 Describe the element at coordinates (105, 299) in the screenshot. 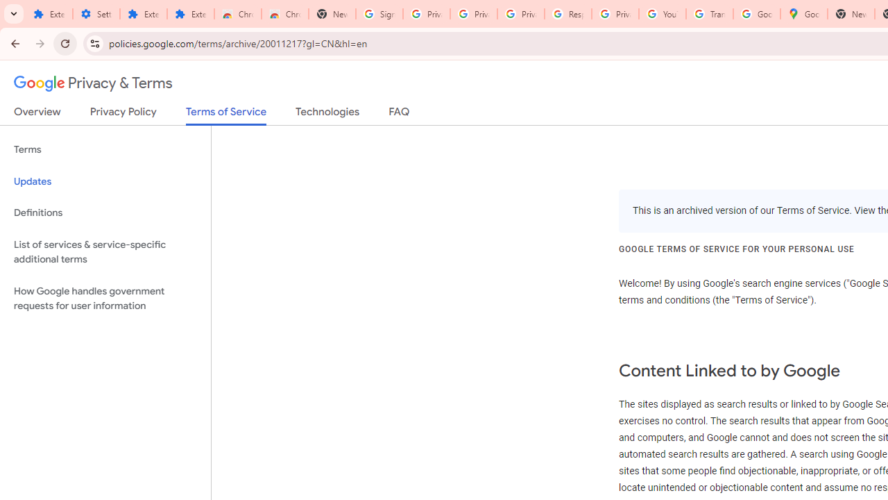

I see `How Google handles government requests for user information` at that location.